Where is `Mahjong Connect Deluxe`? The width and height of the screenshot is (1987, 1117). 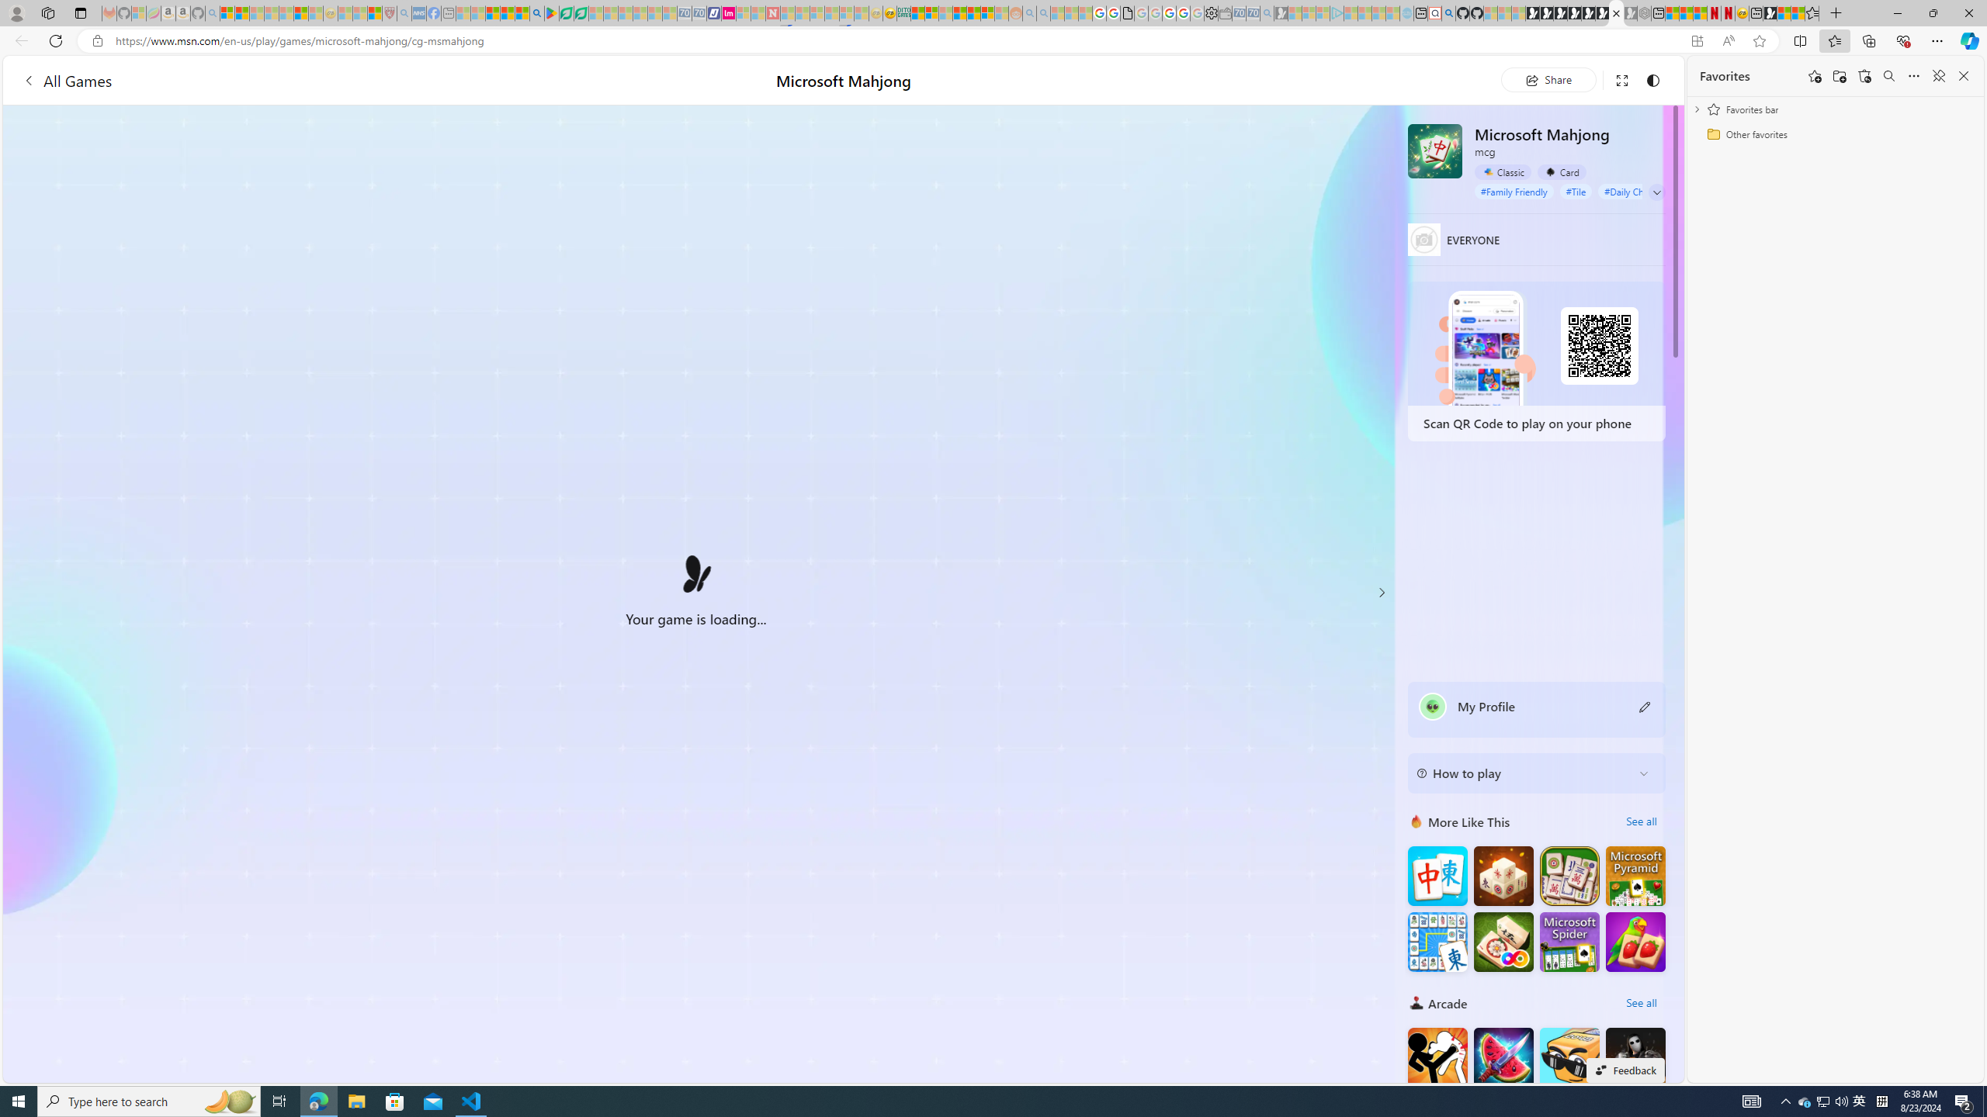
Mahjong Connect Deluxe is located at coordinates (1437, 942).